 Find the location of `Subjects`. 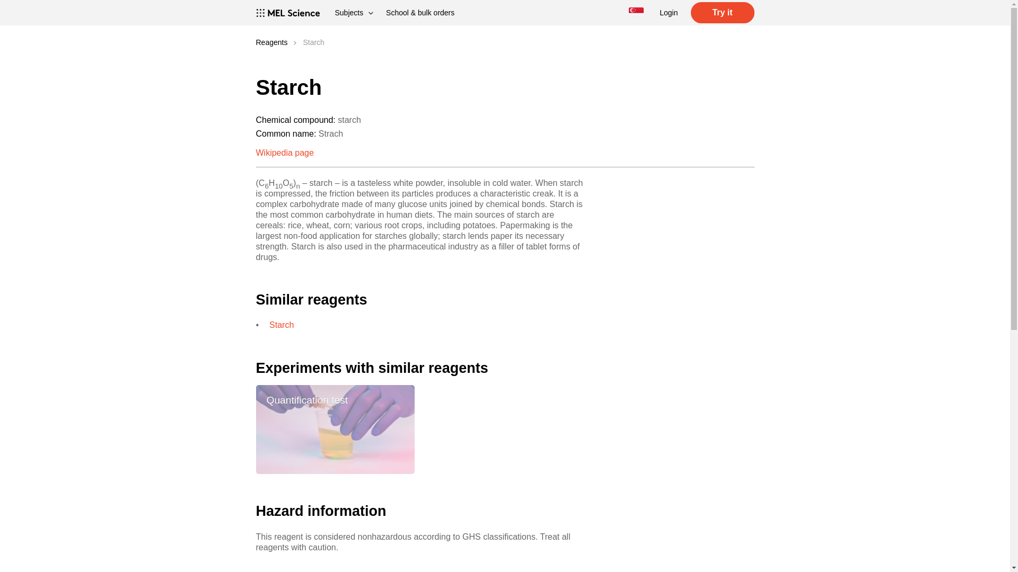

Subjects is located at coordinates (354, 13).